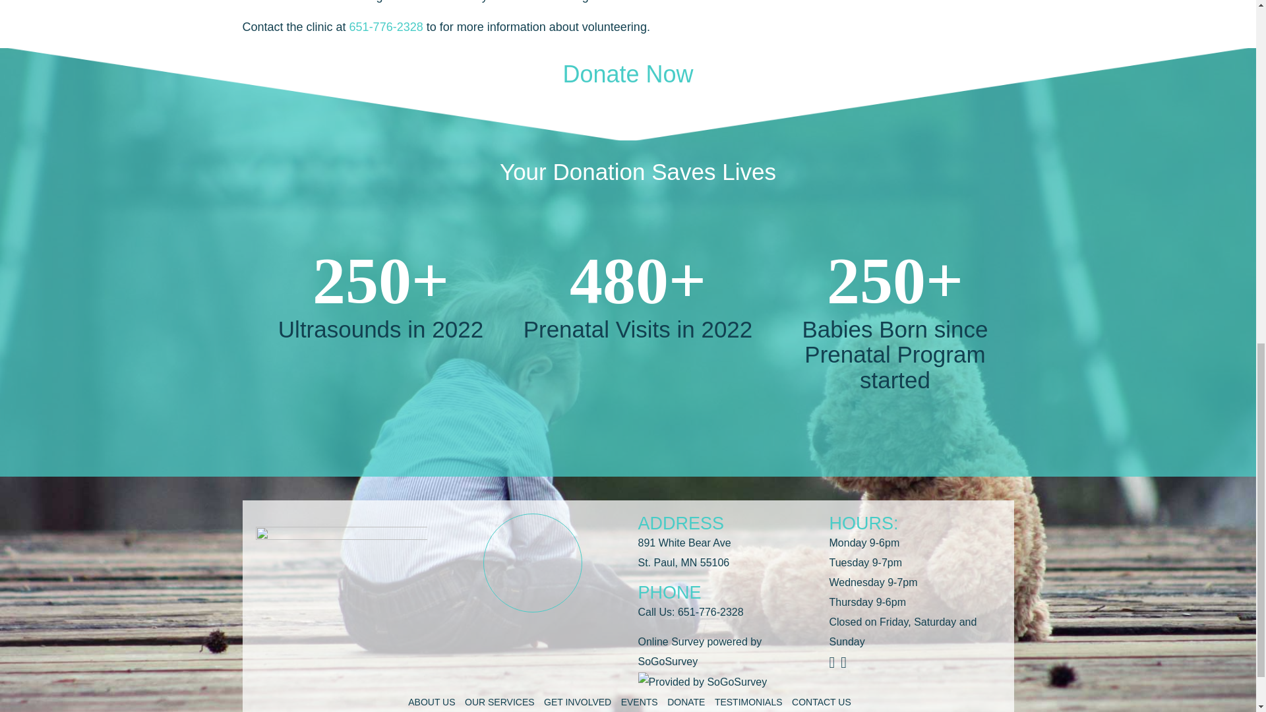 Image resolution: width=1266 pixels, height=712 pixels. What do you see at coordinates (748, 702) in the screenshot?
I see `TESTIMONIALS` at bounding box center [748, 702].